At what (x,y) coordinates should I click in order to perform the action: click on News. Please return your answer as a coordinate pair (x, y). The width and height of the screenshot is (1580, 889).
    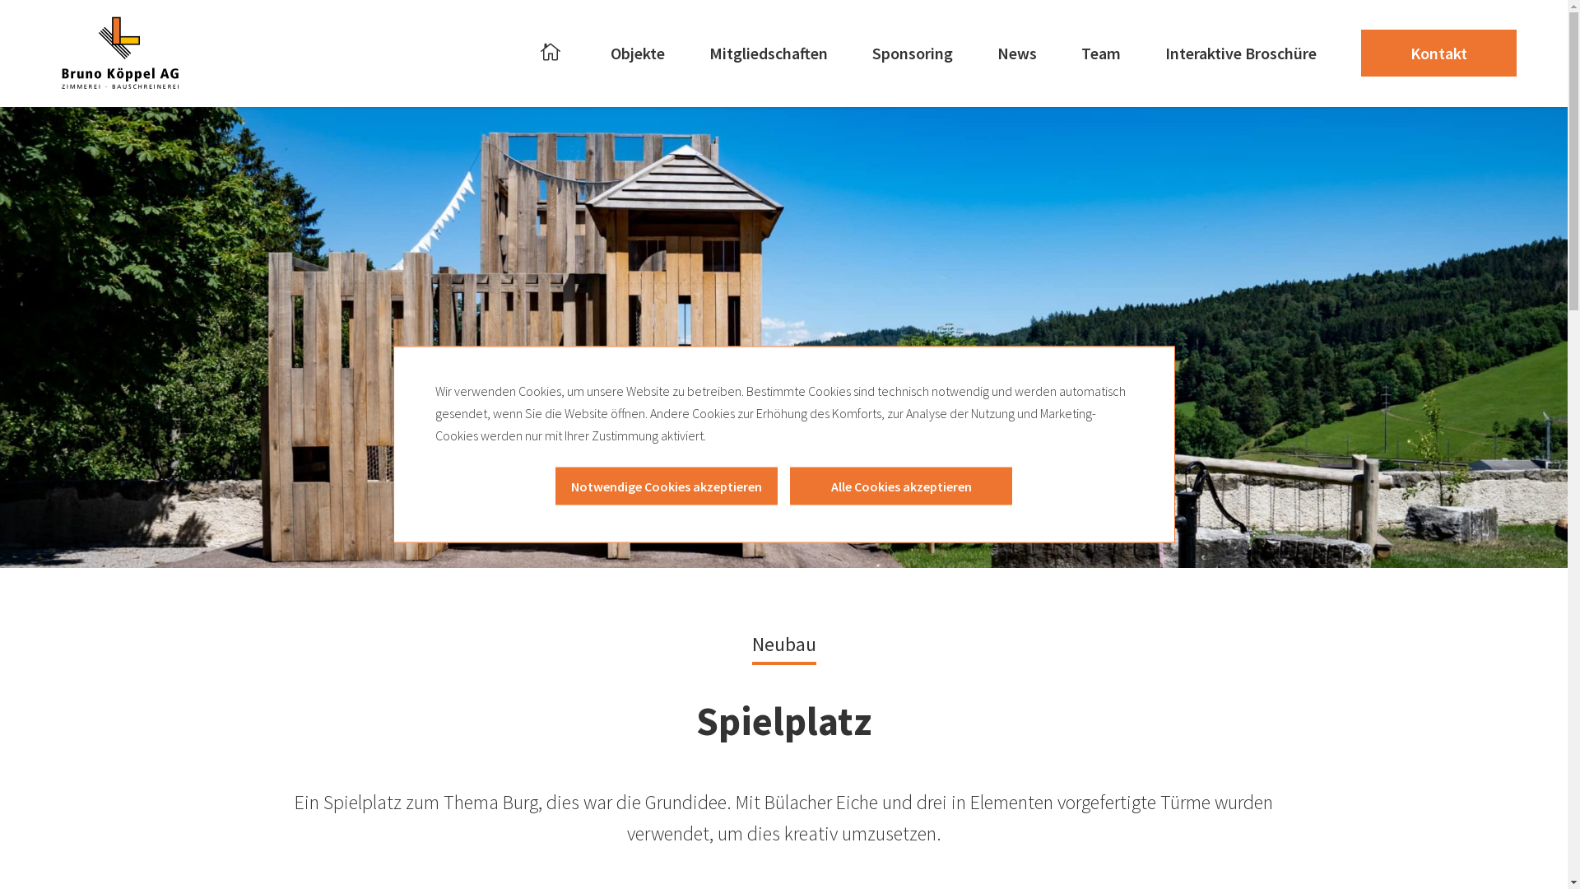
    Looking at the image, I should click on (1017, 54).